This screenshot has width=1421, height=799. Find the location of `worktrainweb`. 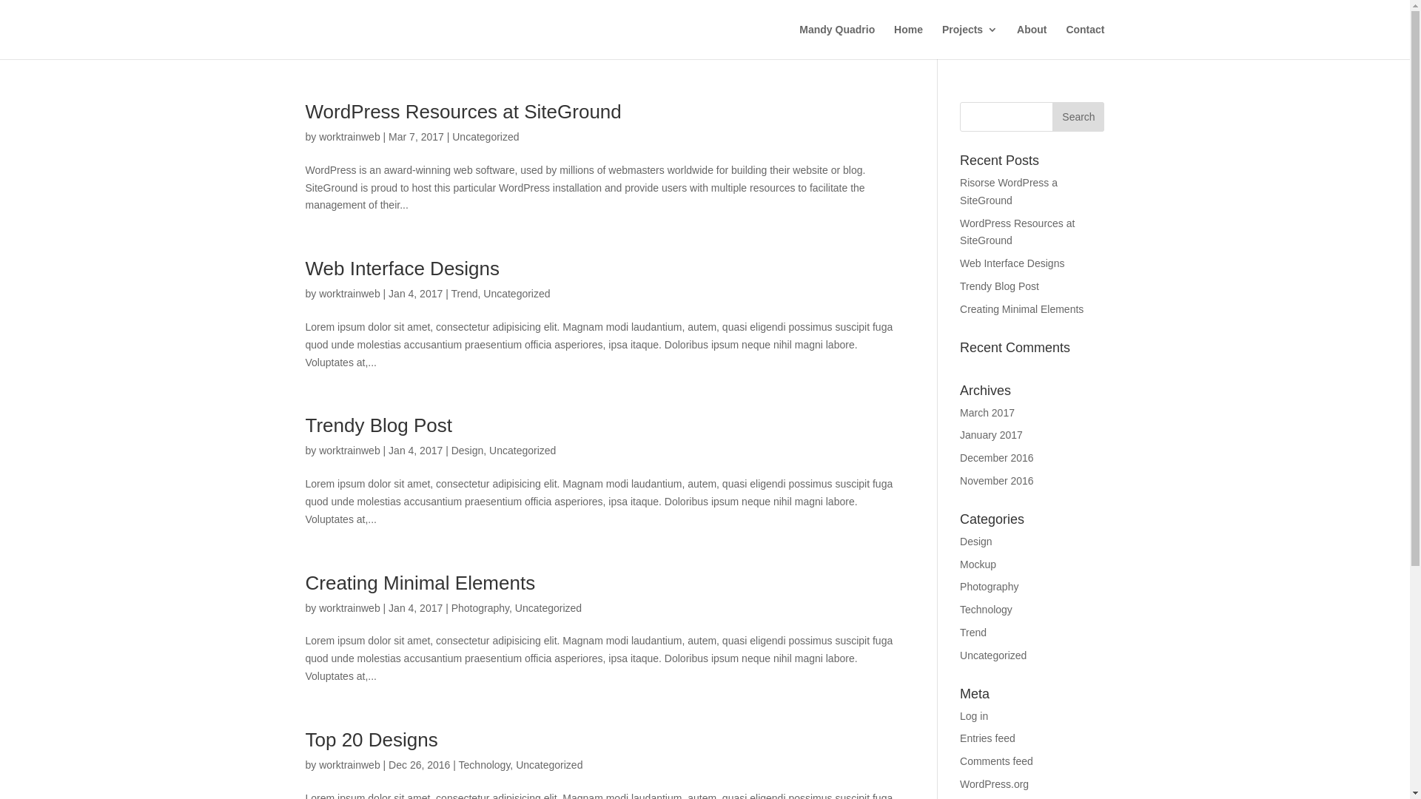

worktrainweb is located at coordinates (349, 137).